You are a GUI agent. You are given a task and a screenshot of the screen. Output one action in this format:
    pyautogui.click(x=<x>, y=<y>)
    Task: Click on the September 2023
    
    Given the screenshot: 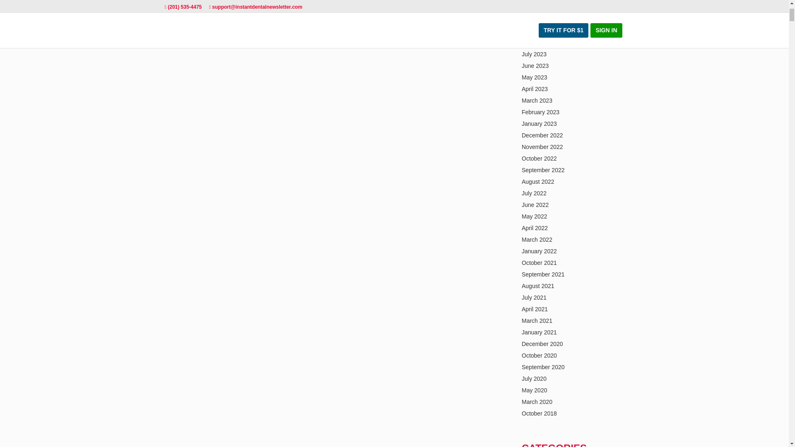 What is the action you would take?
    pyautogui.click(x=543, y=31)
    